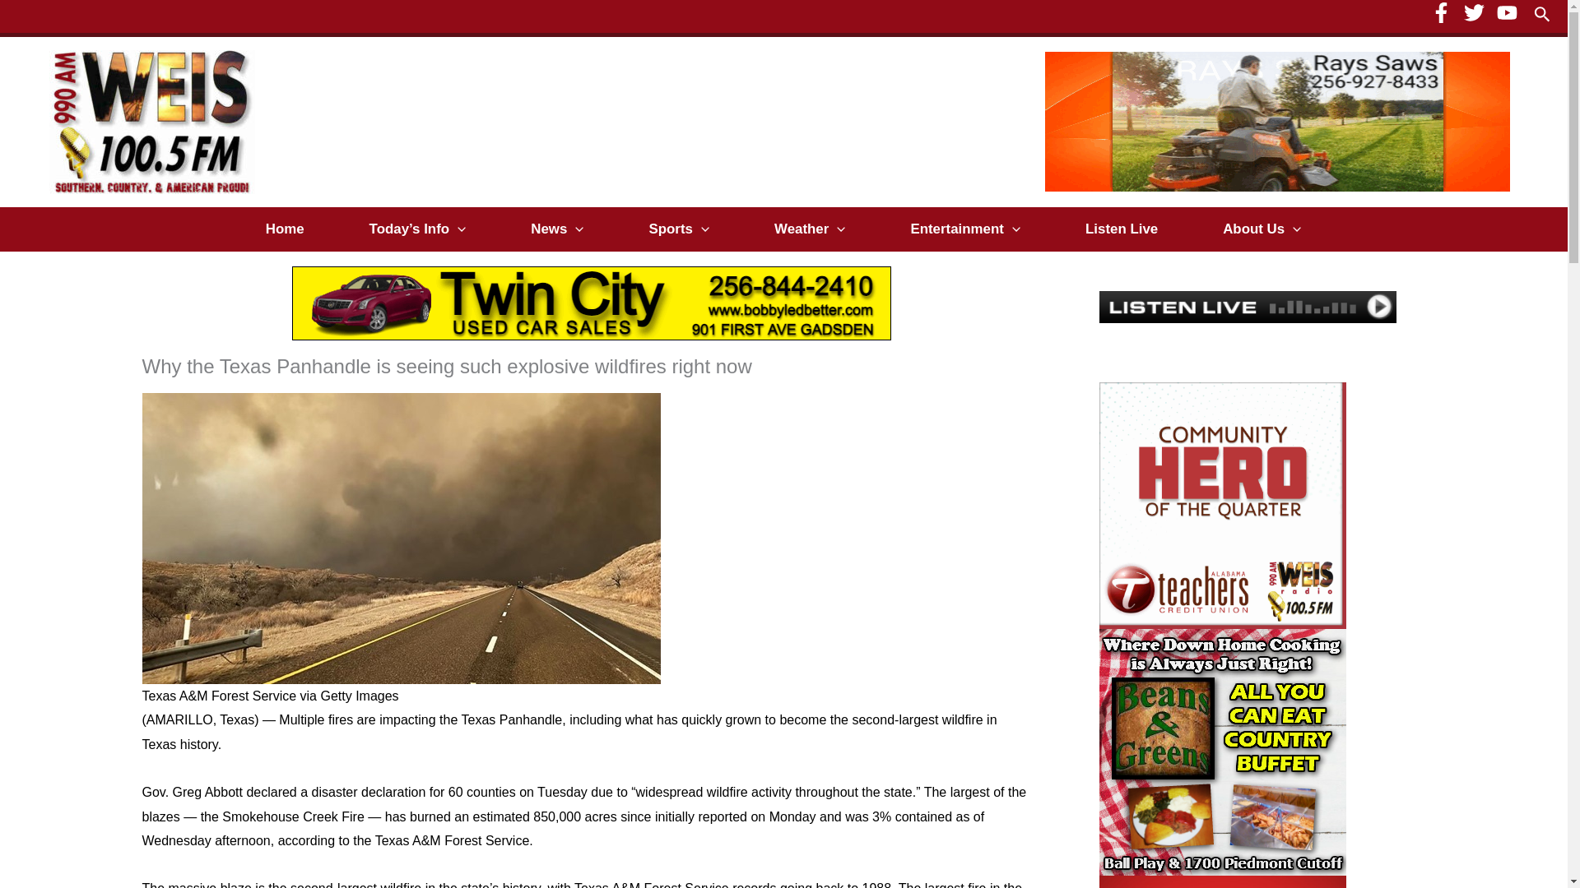 The image size is (1580, 888). What do you see at coordinates (286, 229) in the screenshot?
I see `Home` at bounding box center [286, 229].